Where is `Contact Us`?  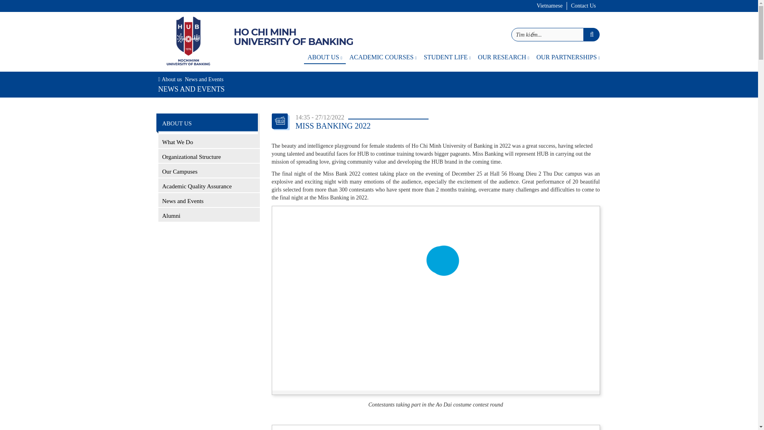 Contact Us is located at coordinates (583, 6).